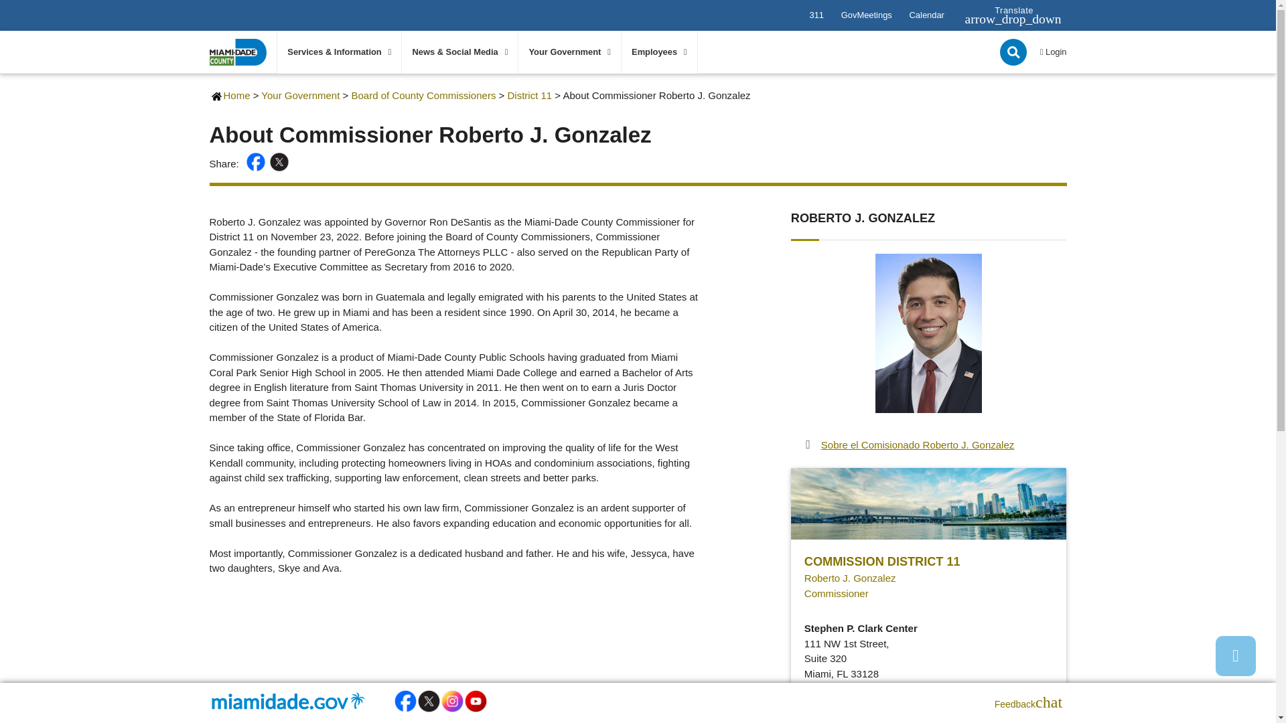 This screenshot has width=1286, height=723. What do you see at coordinates (867, 15) in the screenshot?
I see `GovMeetings` at bounding box center [867, 15].